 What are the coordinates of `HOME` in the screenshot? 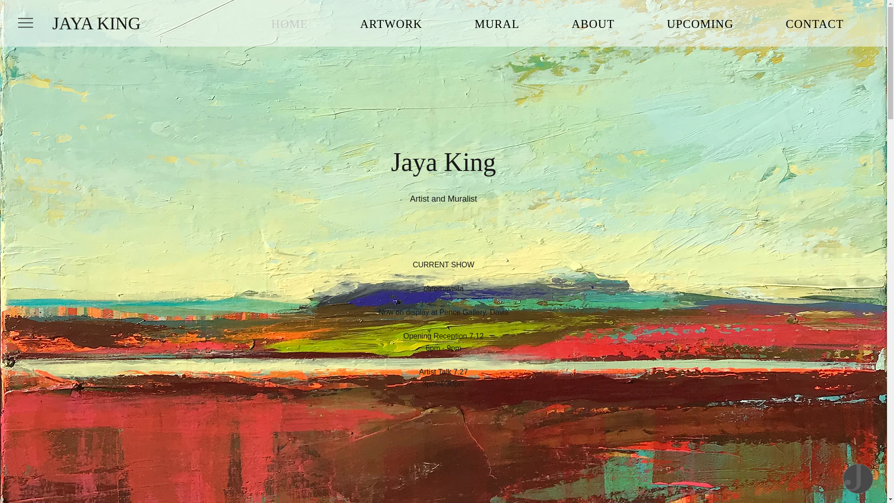 It's located at (290, 24).